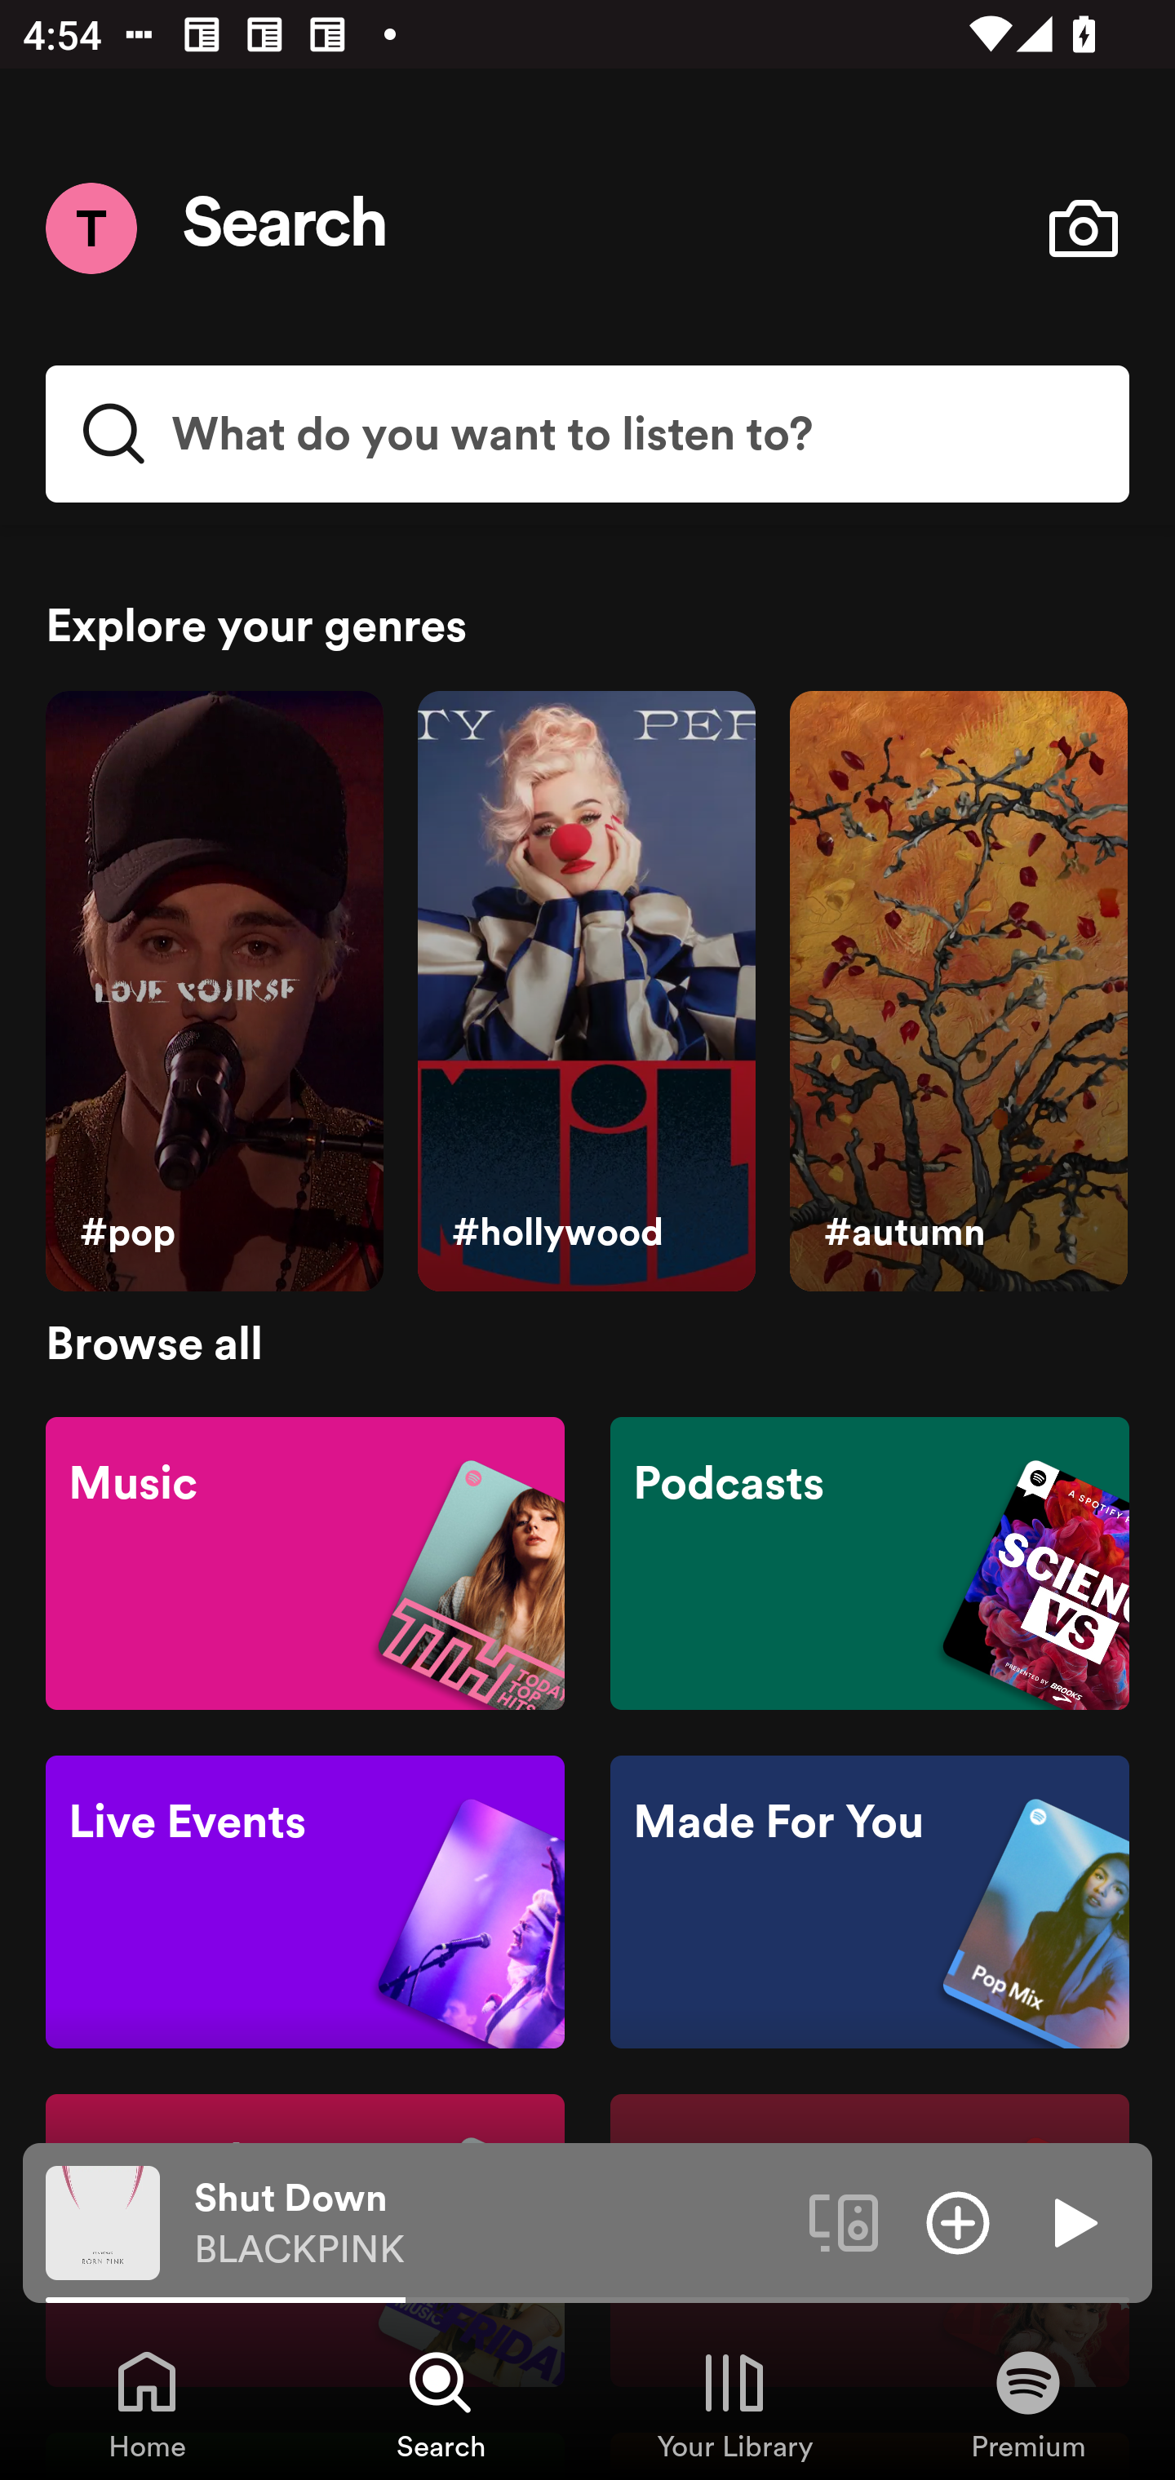 The width and height of the screenshot is (1175, 2480). I want to click on Premium, Tab 4 of 4 Premium Premium, so click(1028, 2403).